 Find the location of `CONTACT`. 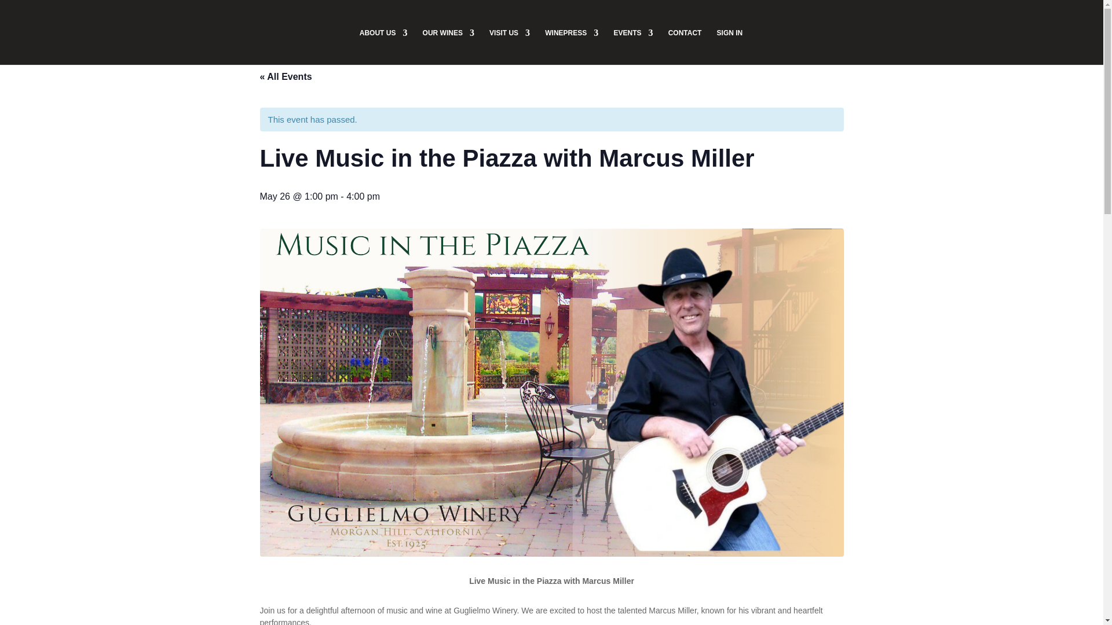

CONTACT is located at coordinates (685, 46).